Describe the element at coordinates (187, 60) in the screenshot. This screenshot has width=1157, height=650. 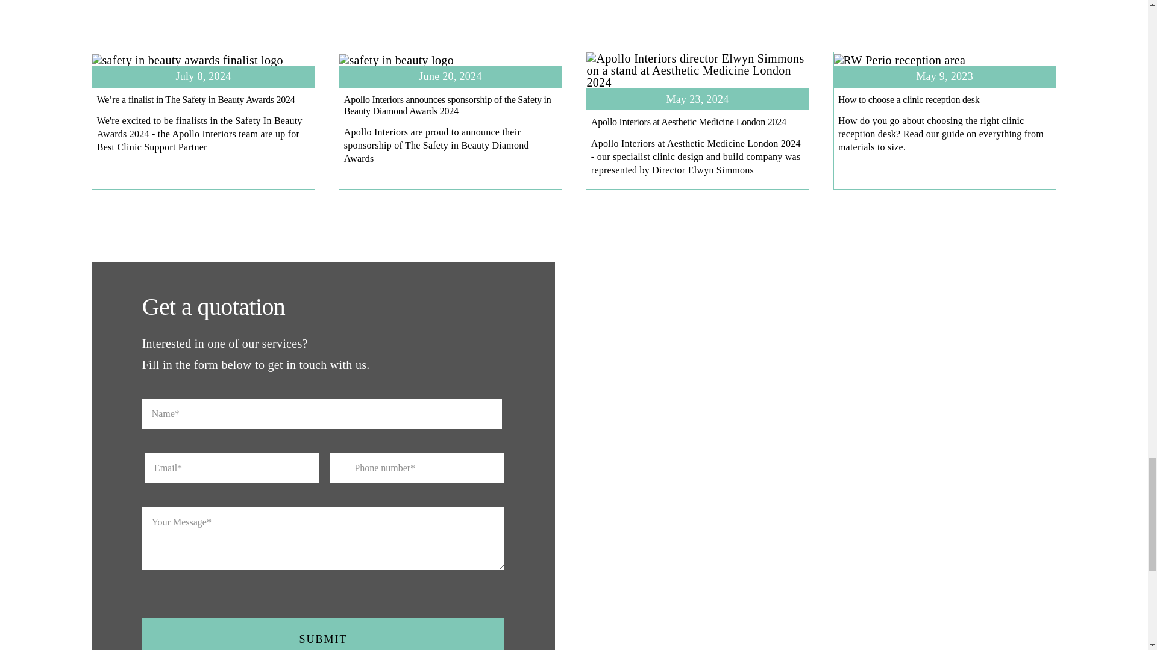
I see `safety-in-beauty-awards-2024` at that location.